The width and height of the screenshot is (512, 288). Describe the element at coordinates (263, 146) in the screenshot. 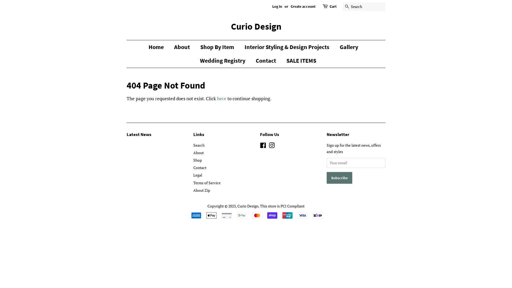

I see `Facebook` at that location.